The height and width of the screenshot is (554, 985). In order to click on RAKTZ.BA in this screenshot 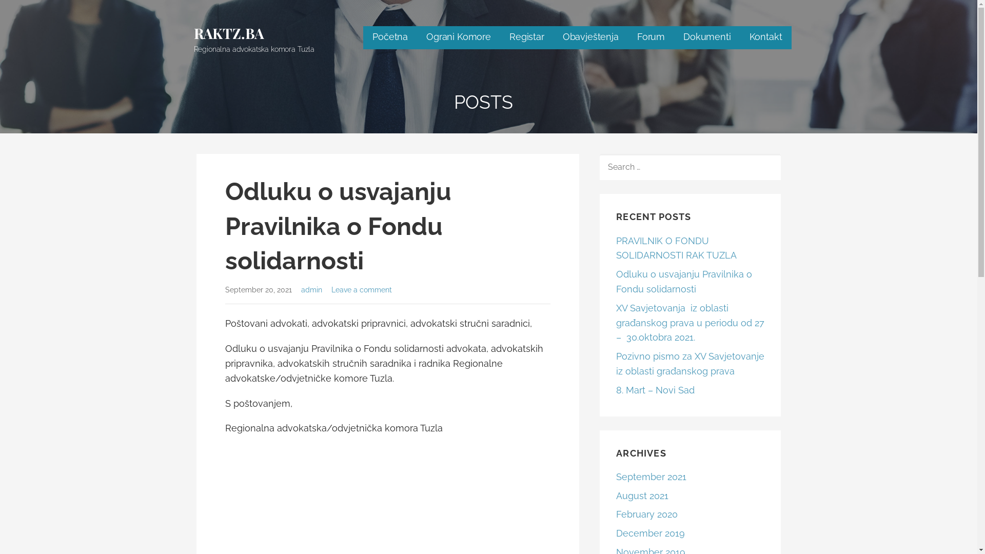, I will do `click(229, 33)`.